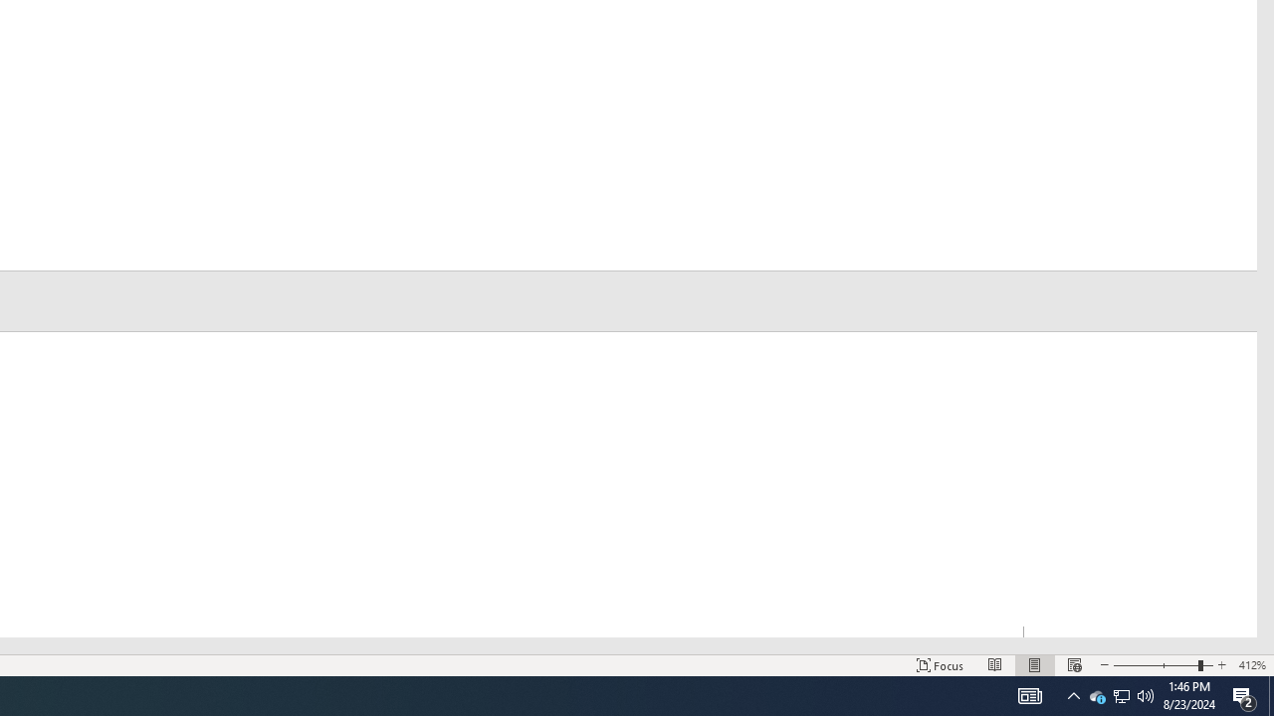 The height and width of the screenshot is (716, 1274). Describe the element at coordinates (1163, 664) in the screenshot. I see `Zoom` at that location.